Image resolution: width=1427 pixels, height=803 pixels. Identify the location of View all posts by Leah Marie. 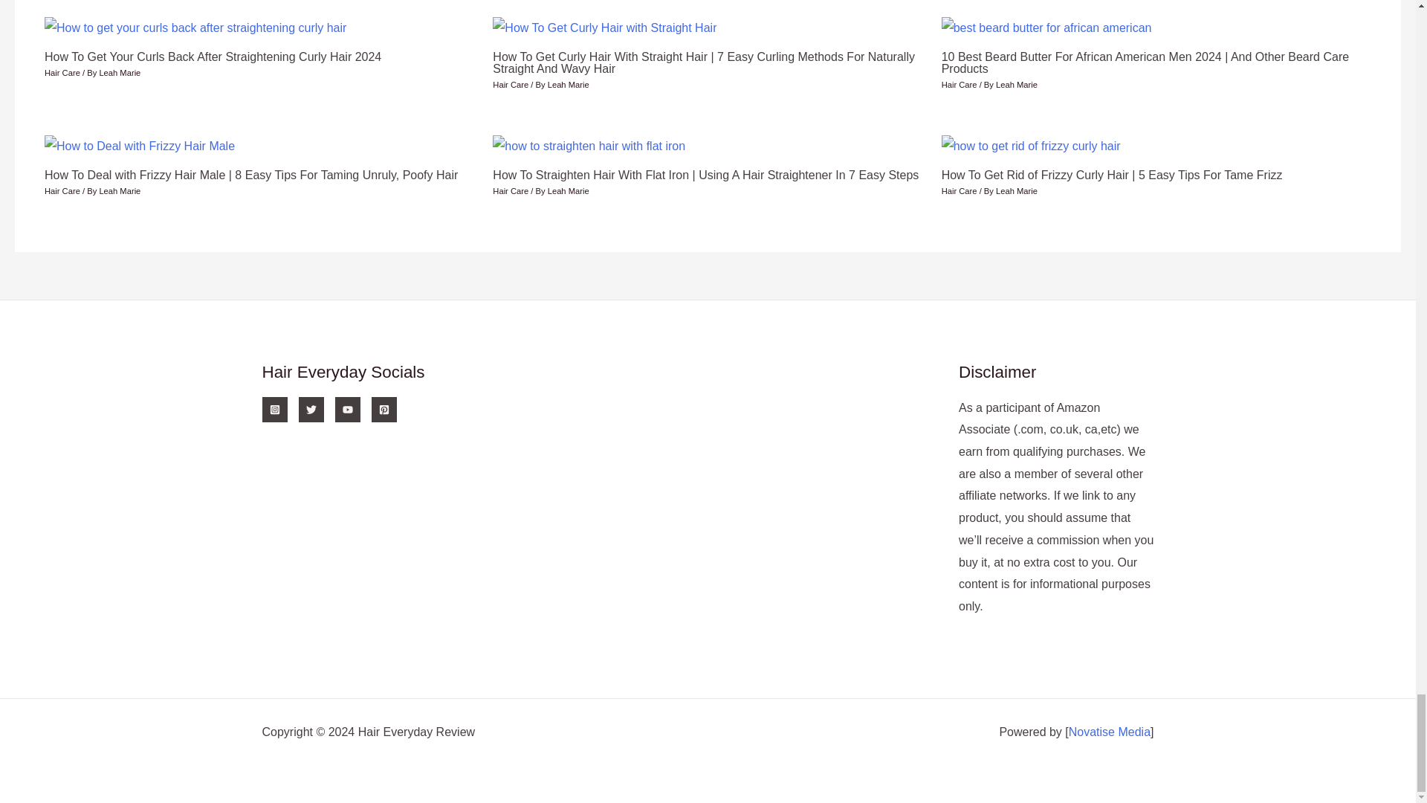
(568, 190).